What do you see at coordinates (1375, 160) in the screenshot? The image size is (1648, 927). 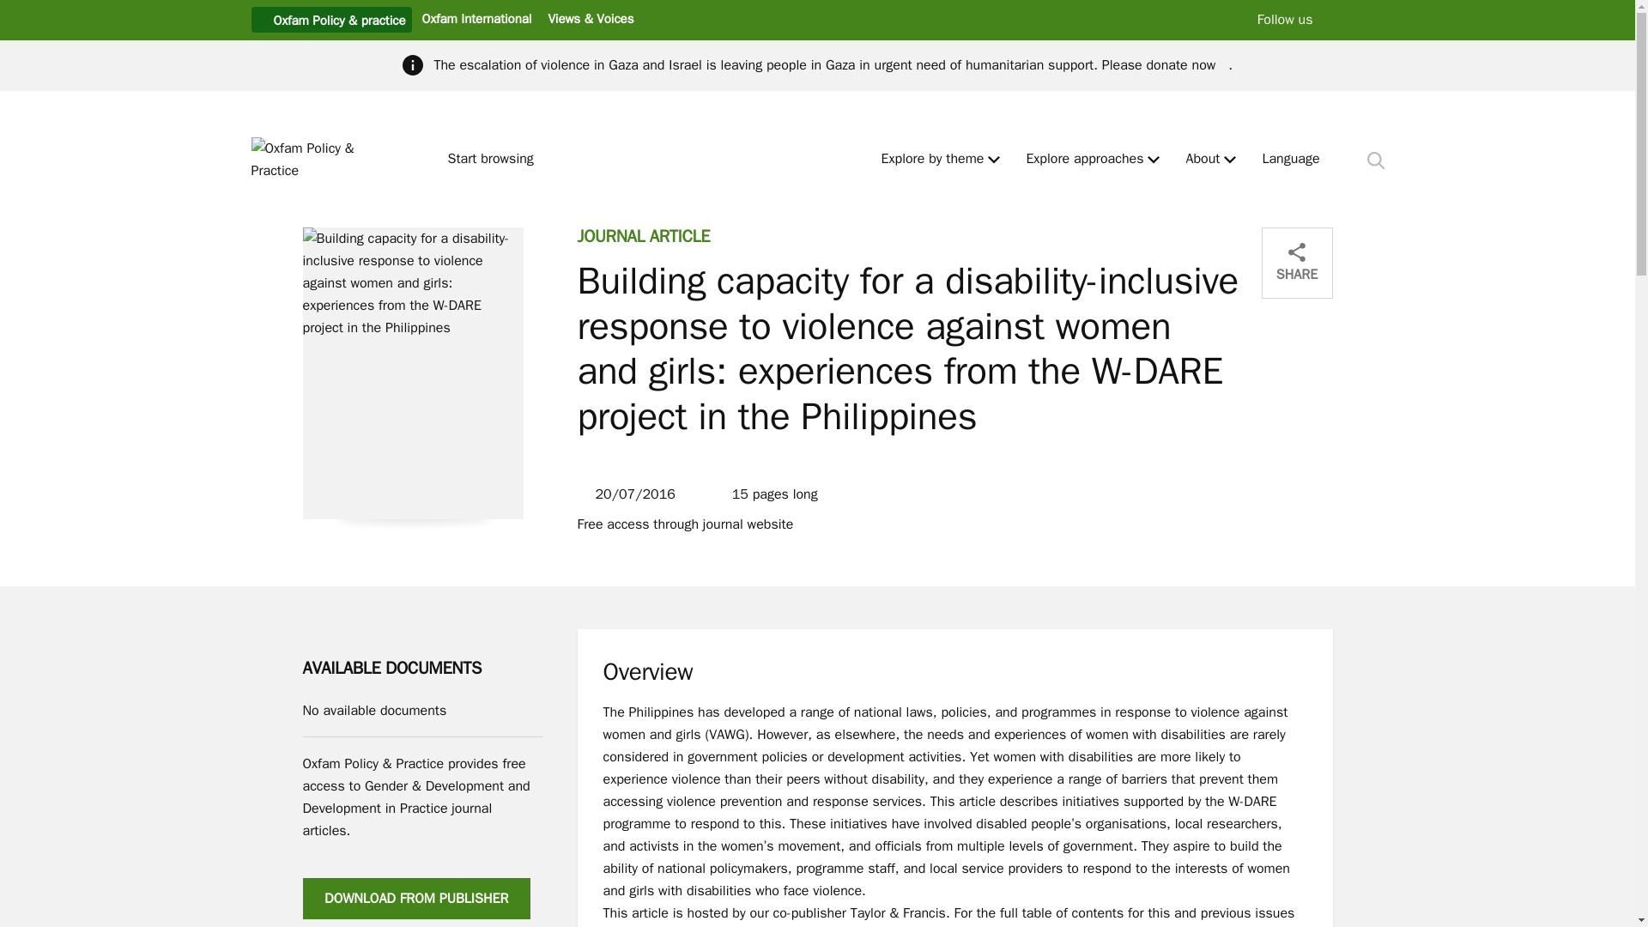 I see `Search` at bounding box center [1375, 160].